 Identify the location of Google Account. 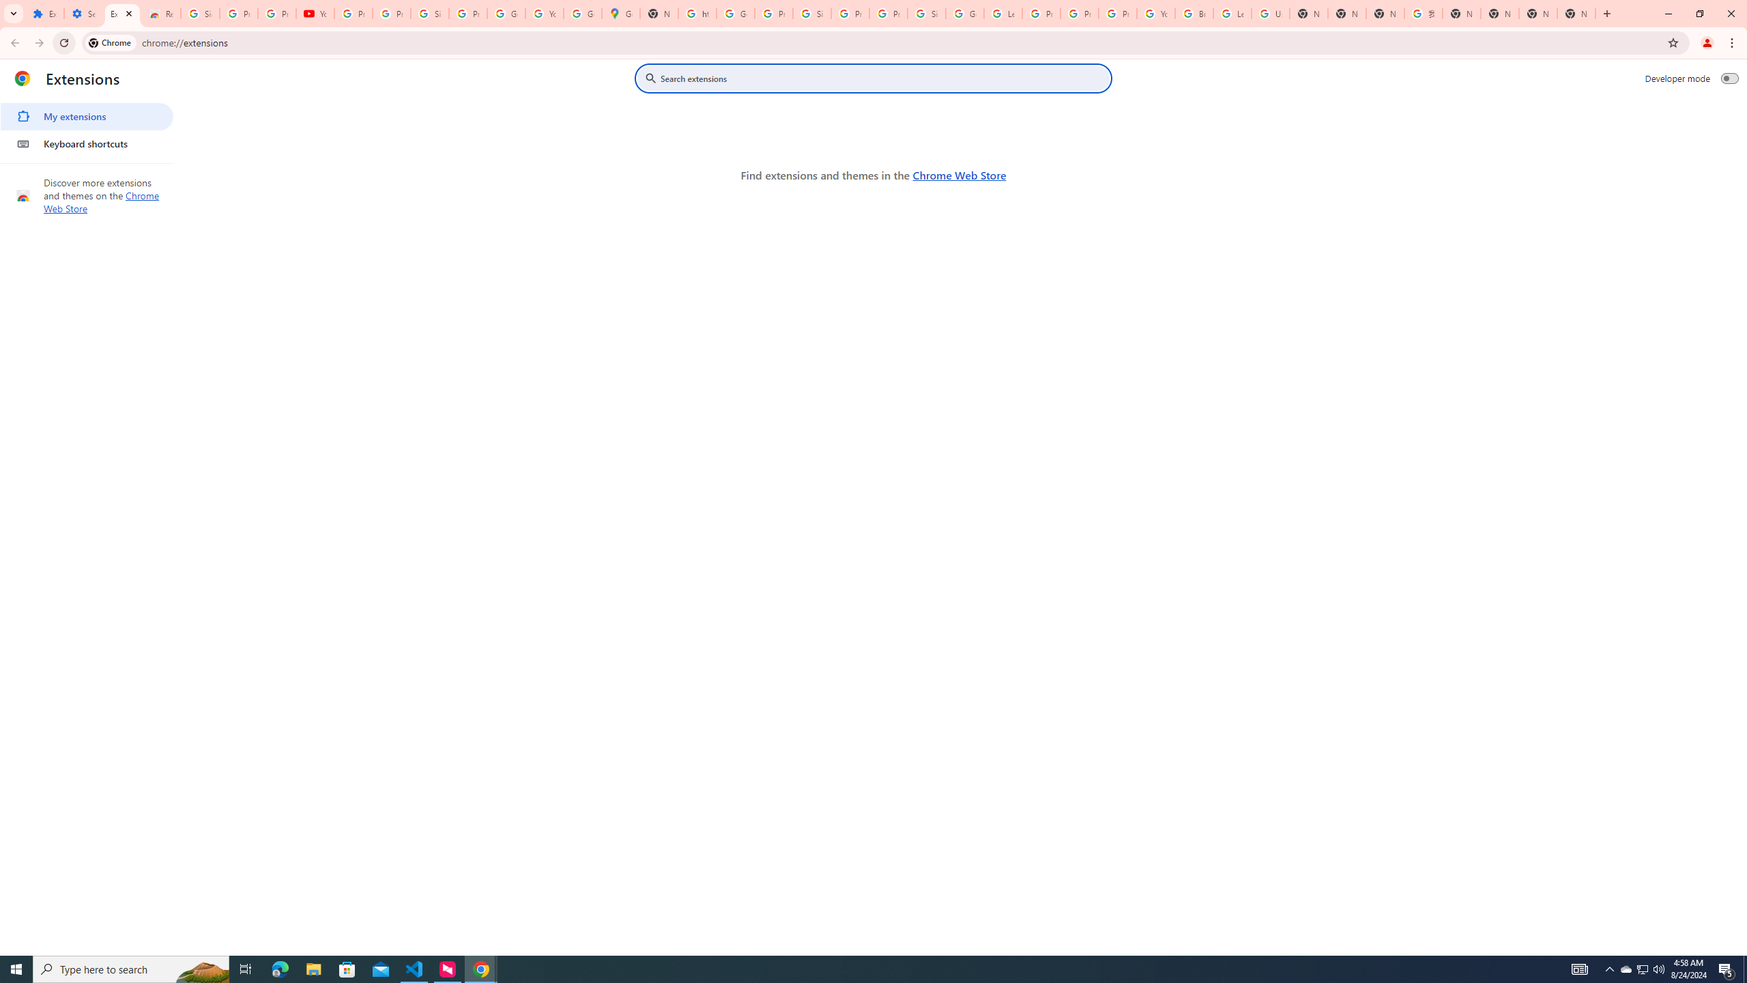
(506, 14).